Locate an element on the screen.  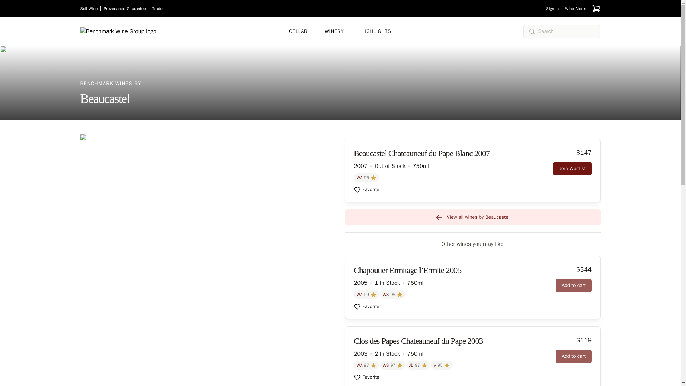
Join Waitlist is located at coordinates (572, 169).